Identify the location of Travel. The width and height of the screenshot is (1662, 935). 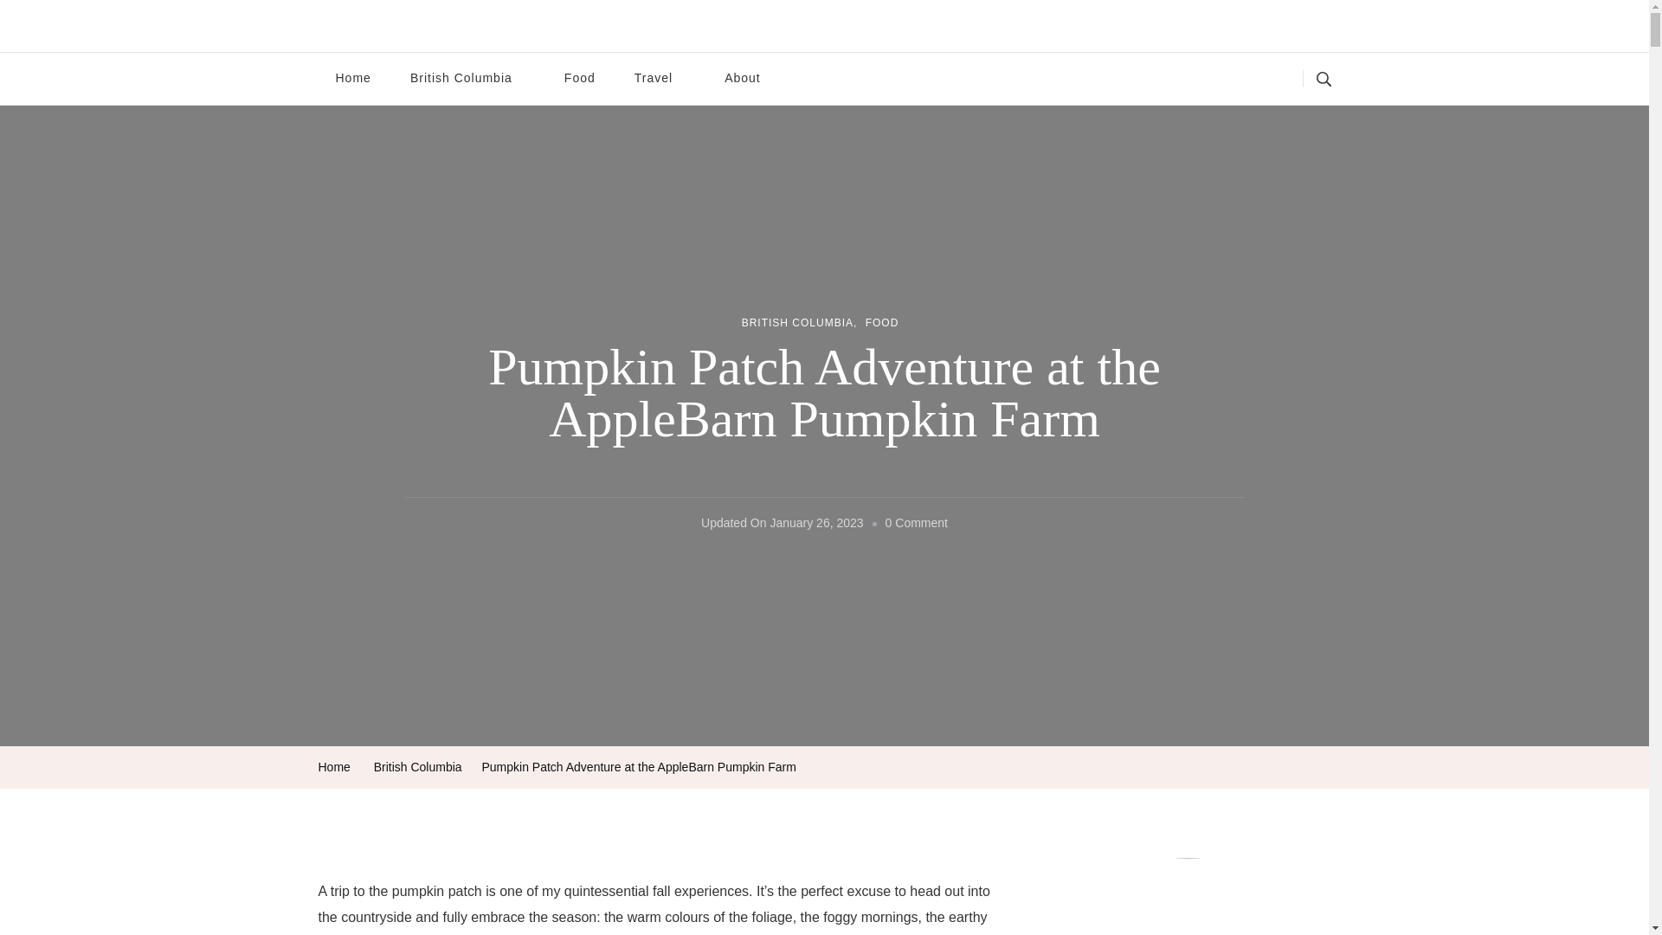
(660, 78).